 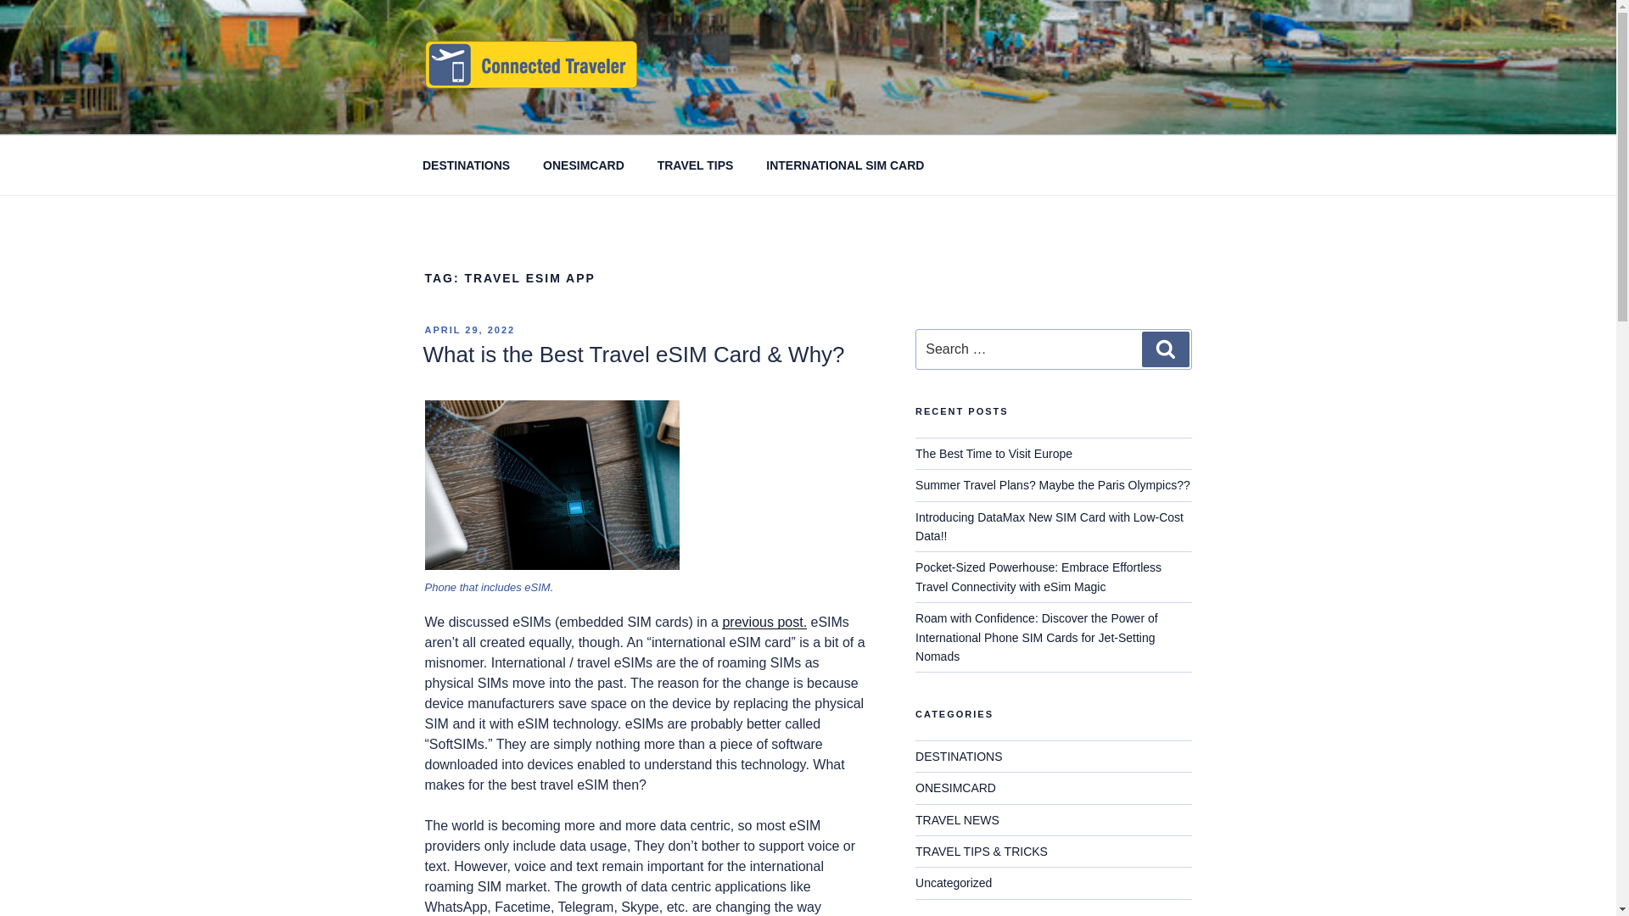 What do you see at coordinates (466, 165) in the screenshot?
I see `DESTINATIONS` at bounding box center [466, 165].